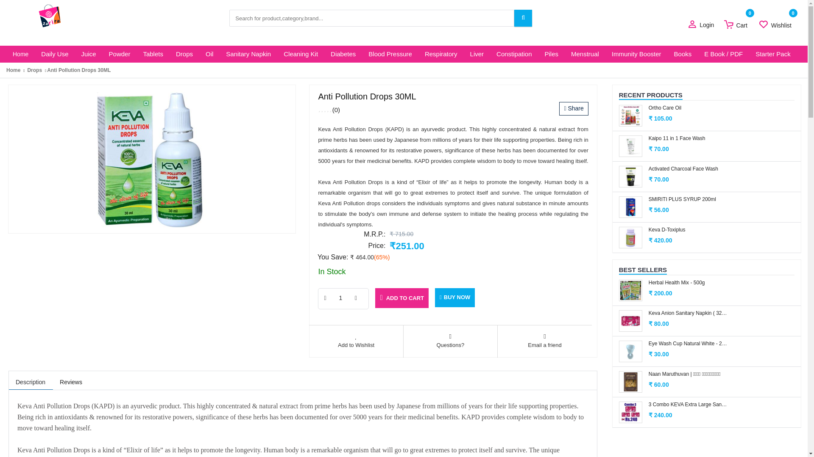  Describe the element at coordinates (153, 54) in the screenshot. I see `Tablets` at that location.